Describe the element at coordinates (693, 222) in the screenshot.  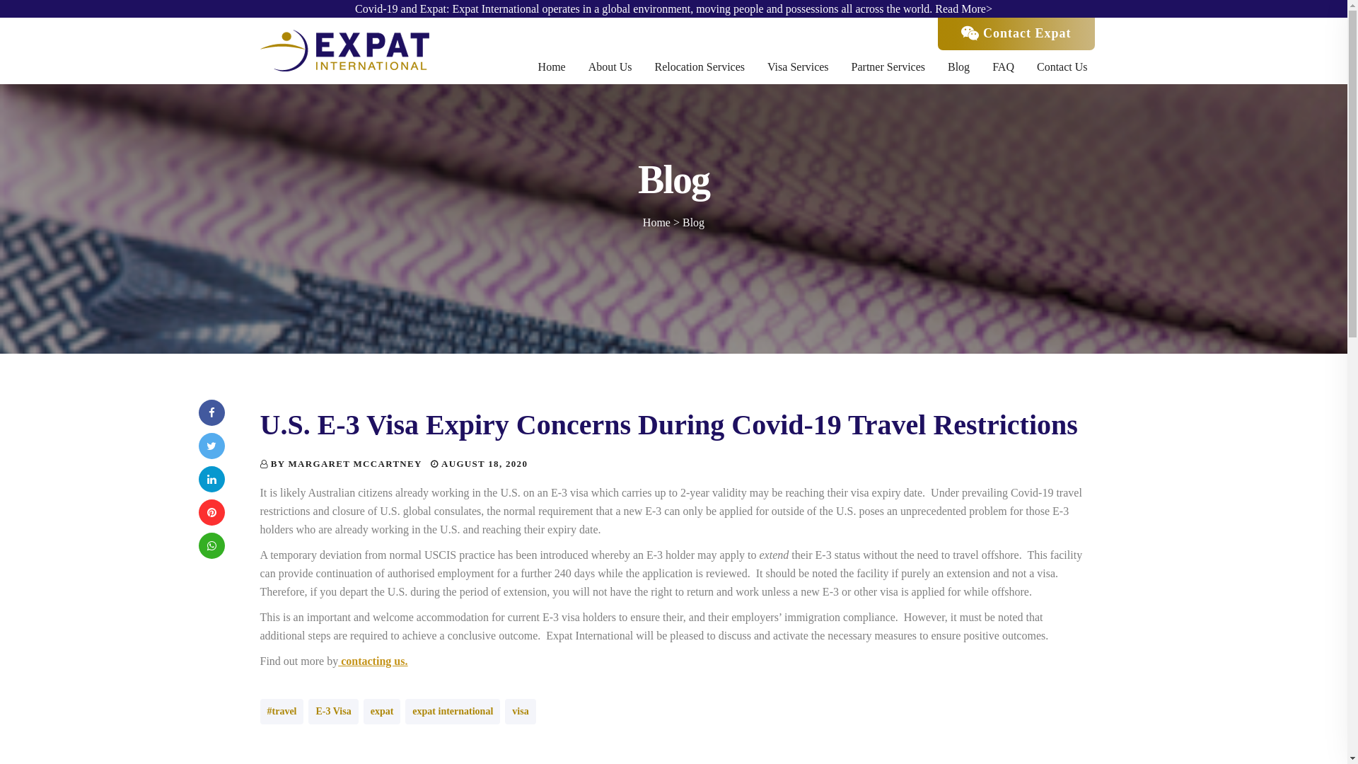
I see `Blog` at that location.